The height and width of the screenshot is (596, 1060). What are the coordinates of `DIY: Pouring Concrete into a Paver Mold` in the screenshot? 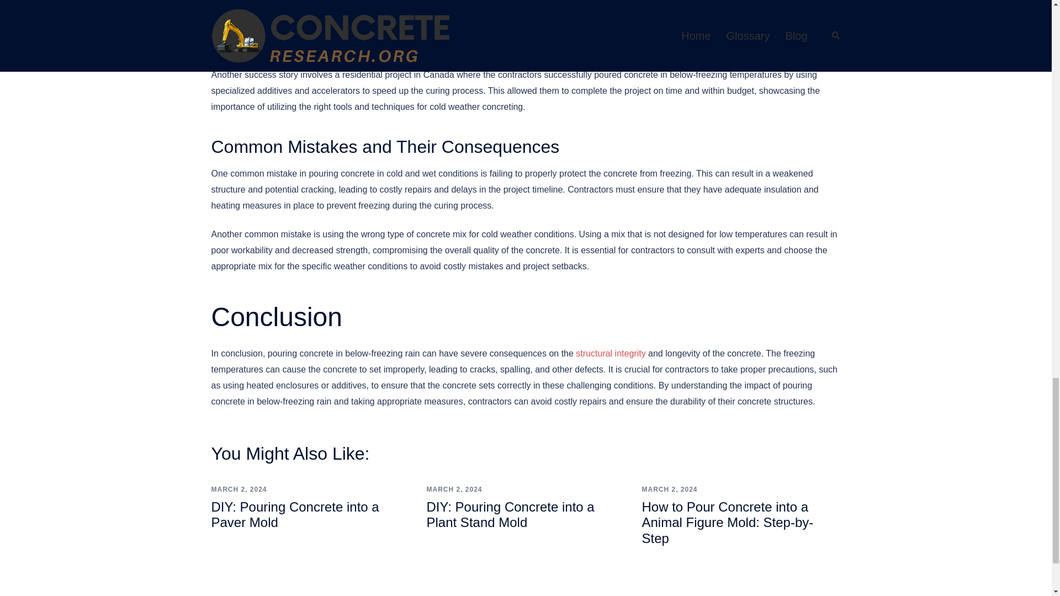 It's located at (295, 515).